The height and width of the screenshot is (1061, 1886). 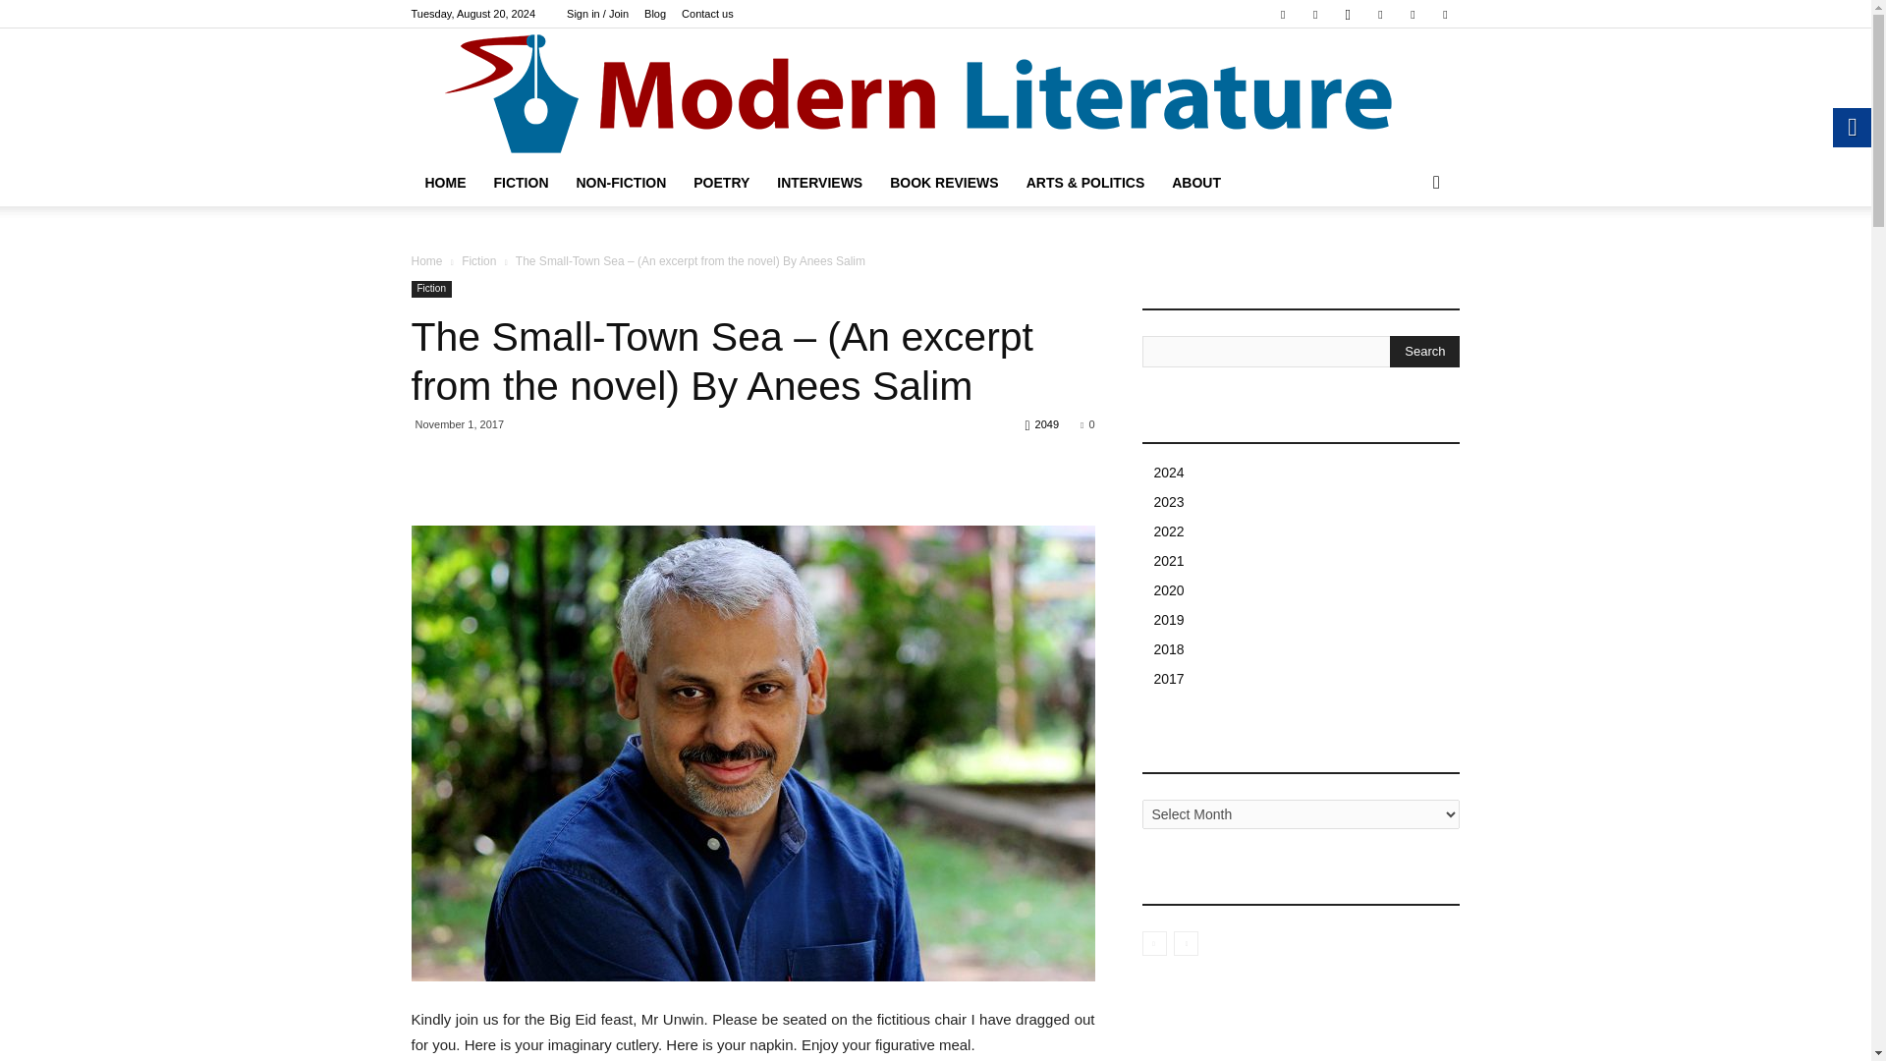 I want to click on Vimeo, so click(x=1413, y=14).